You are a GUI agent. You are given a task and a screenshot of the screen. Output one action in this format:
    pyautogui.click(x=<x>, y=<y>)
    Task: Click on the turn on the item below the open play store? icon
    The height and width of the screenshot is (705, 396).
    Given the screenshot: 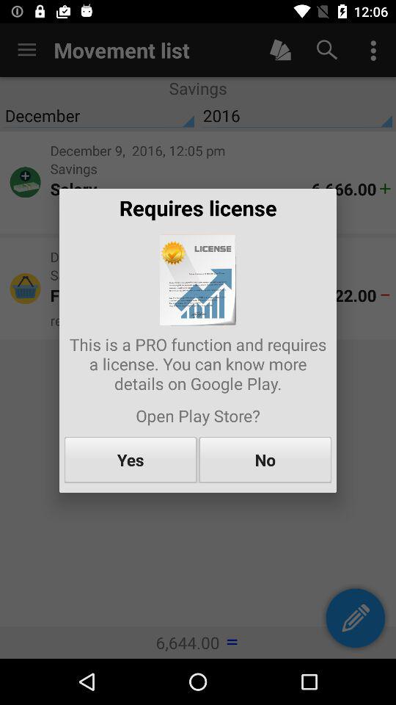 What is the action you would take?
    pyautogui.click(x=265, y=460)
    